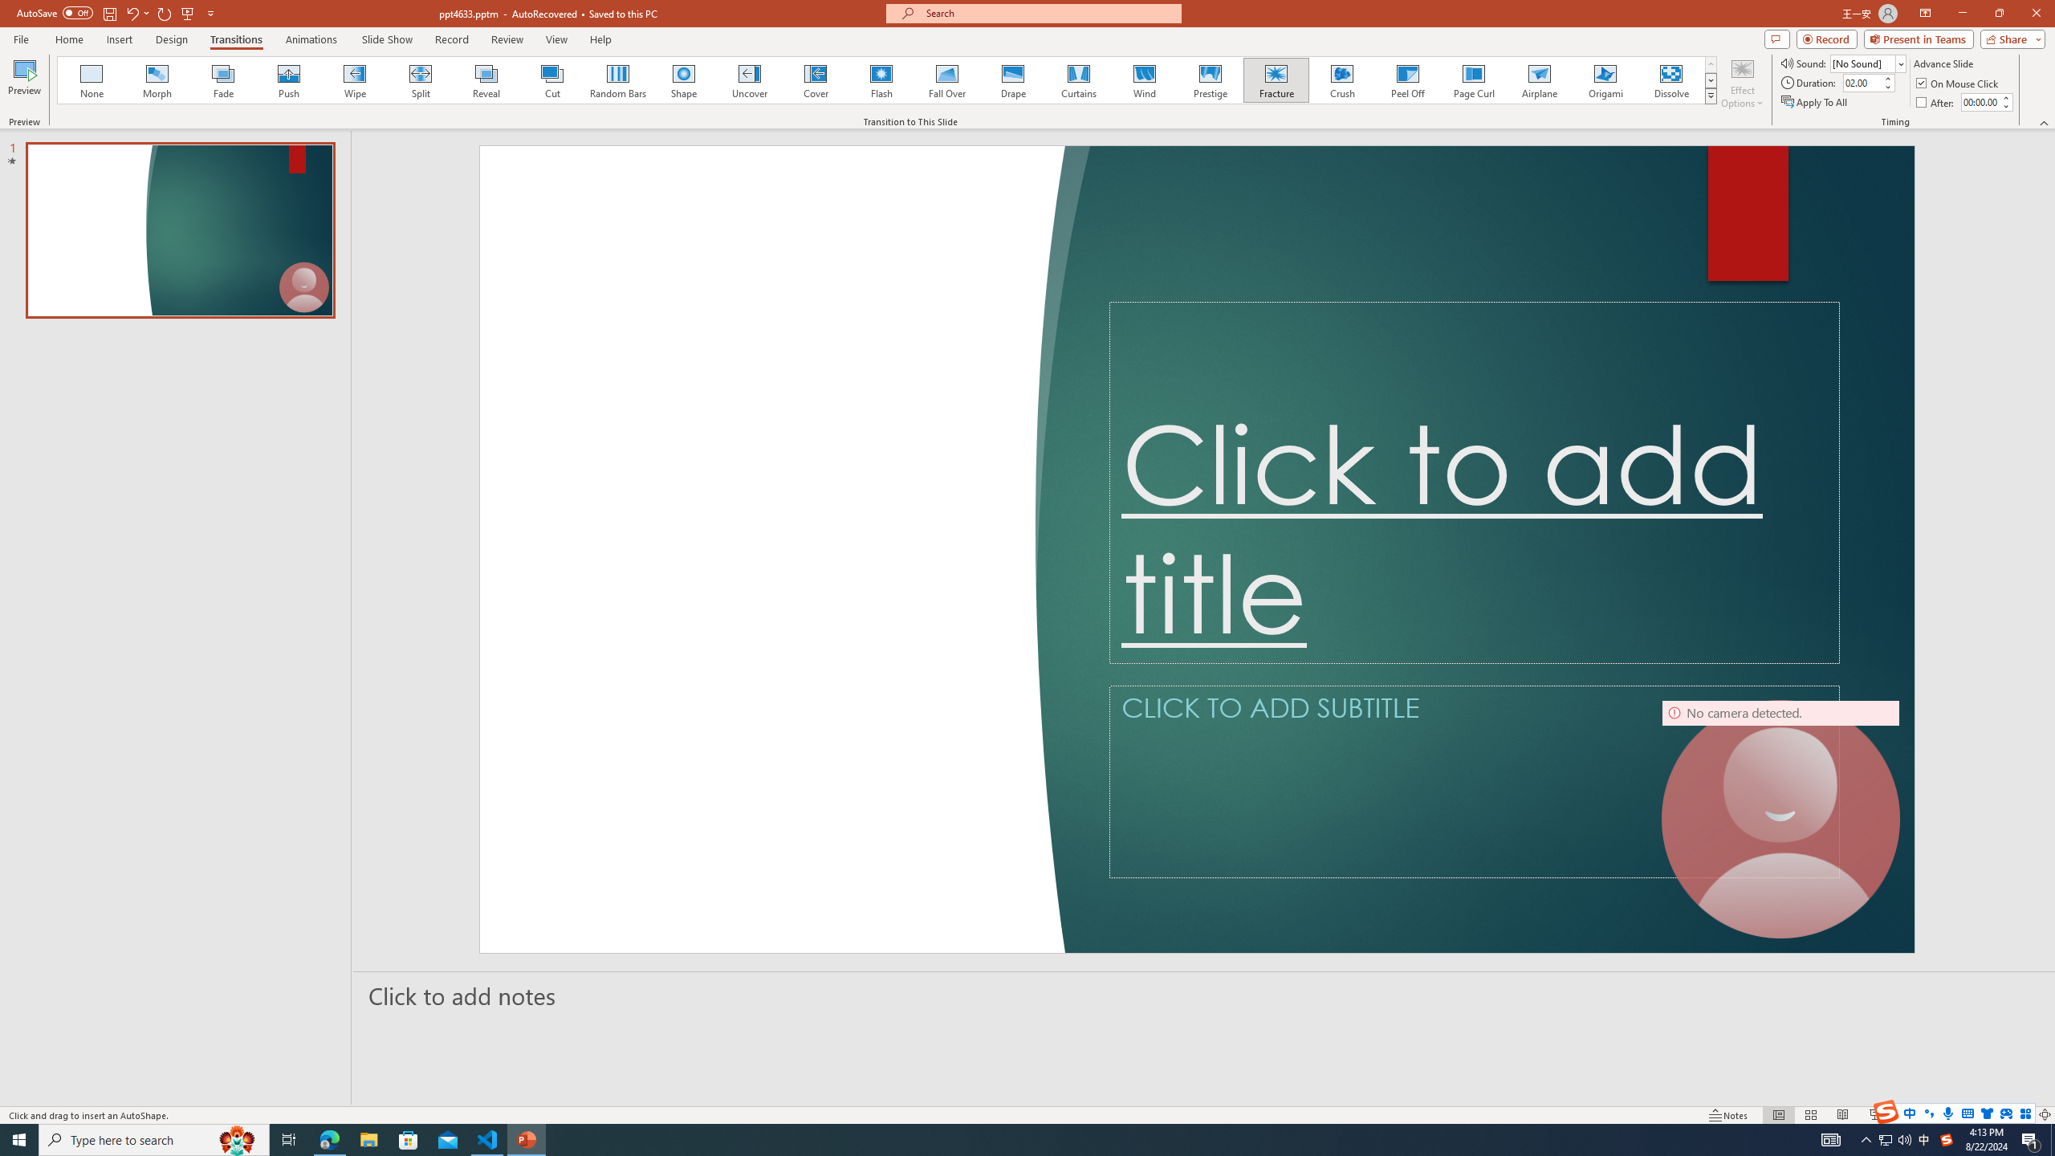 The height and width of the screenshot is (1156, 2055). Describe the element at coordinates (1407, 80) in the screenshot. I see `Peel Off` at that location.